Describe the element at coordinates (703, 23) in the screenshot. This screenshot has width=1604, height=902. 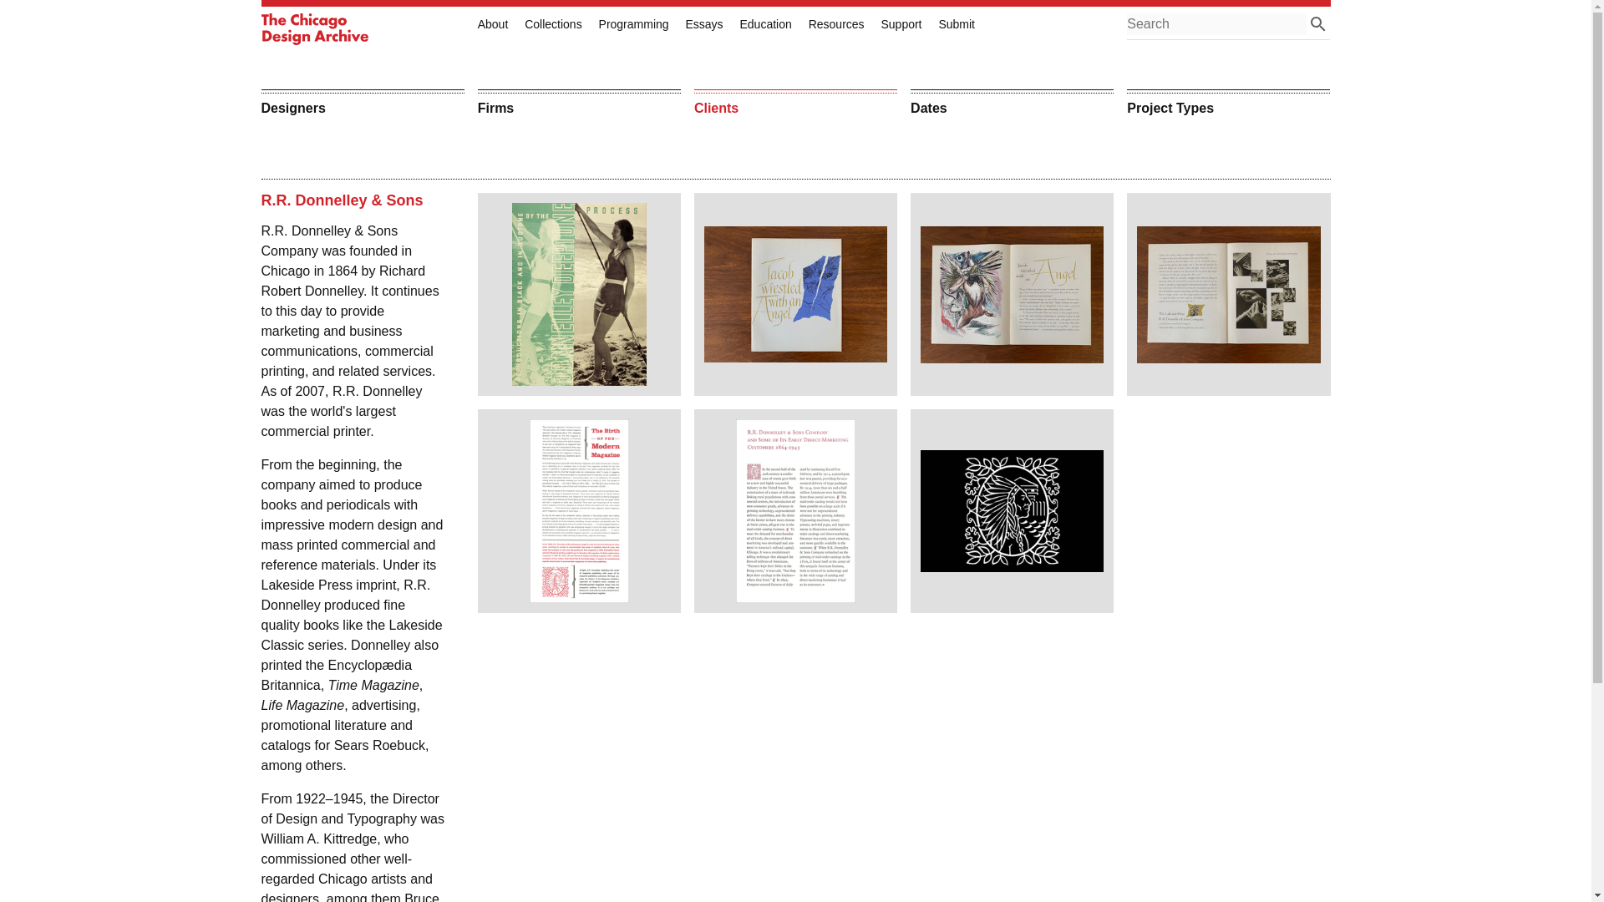
I see `Essays` at that location.